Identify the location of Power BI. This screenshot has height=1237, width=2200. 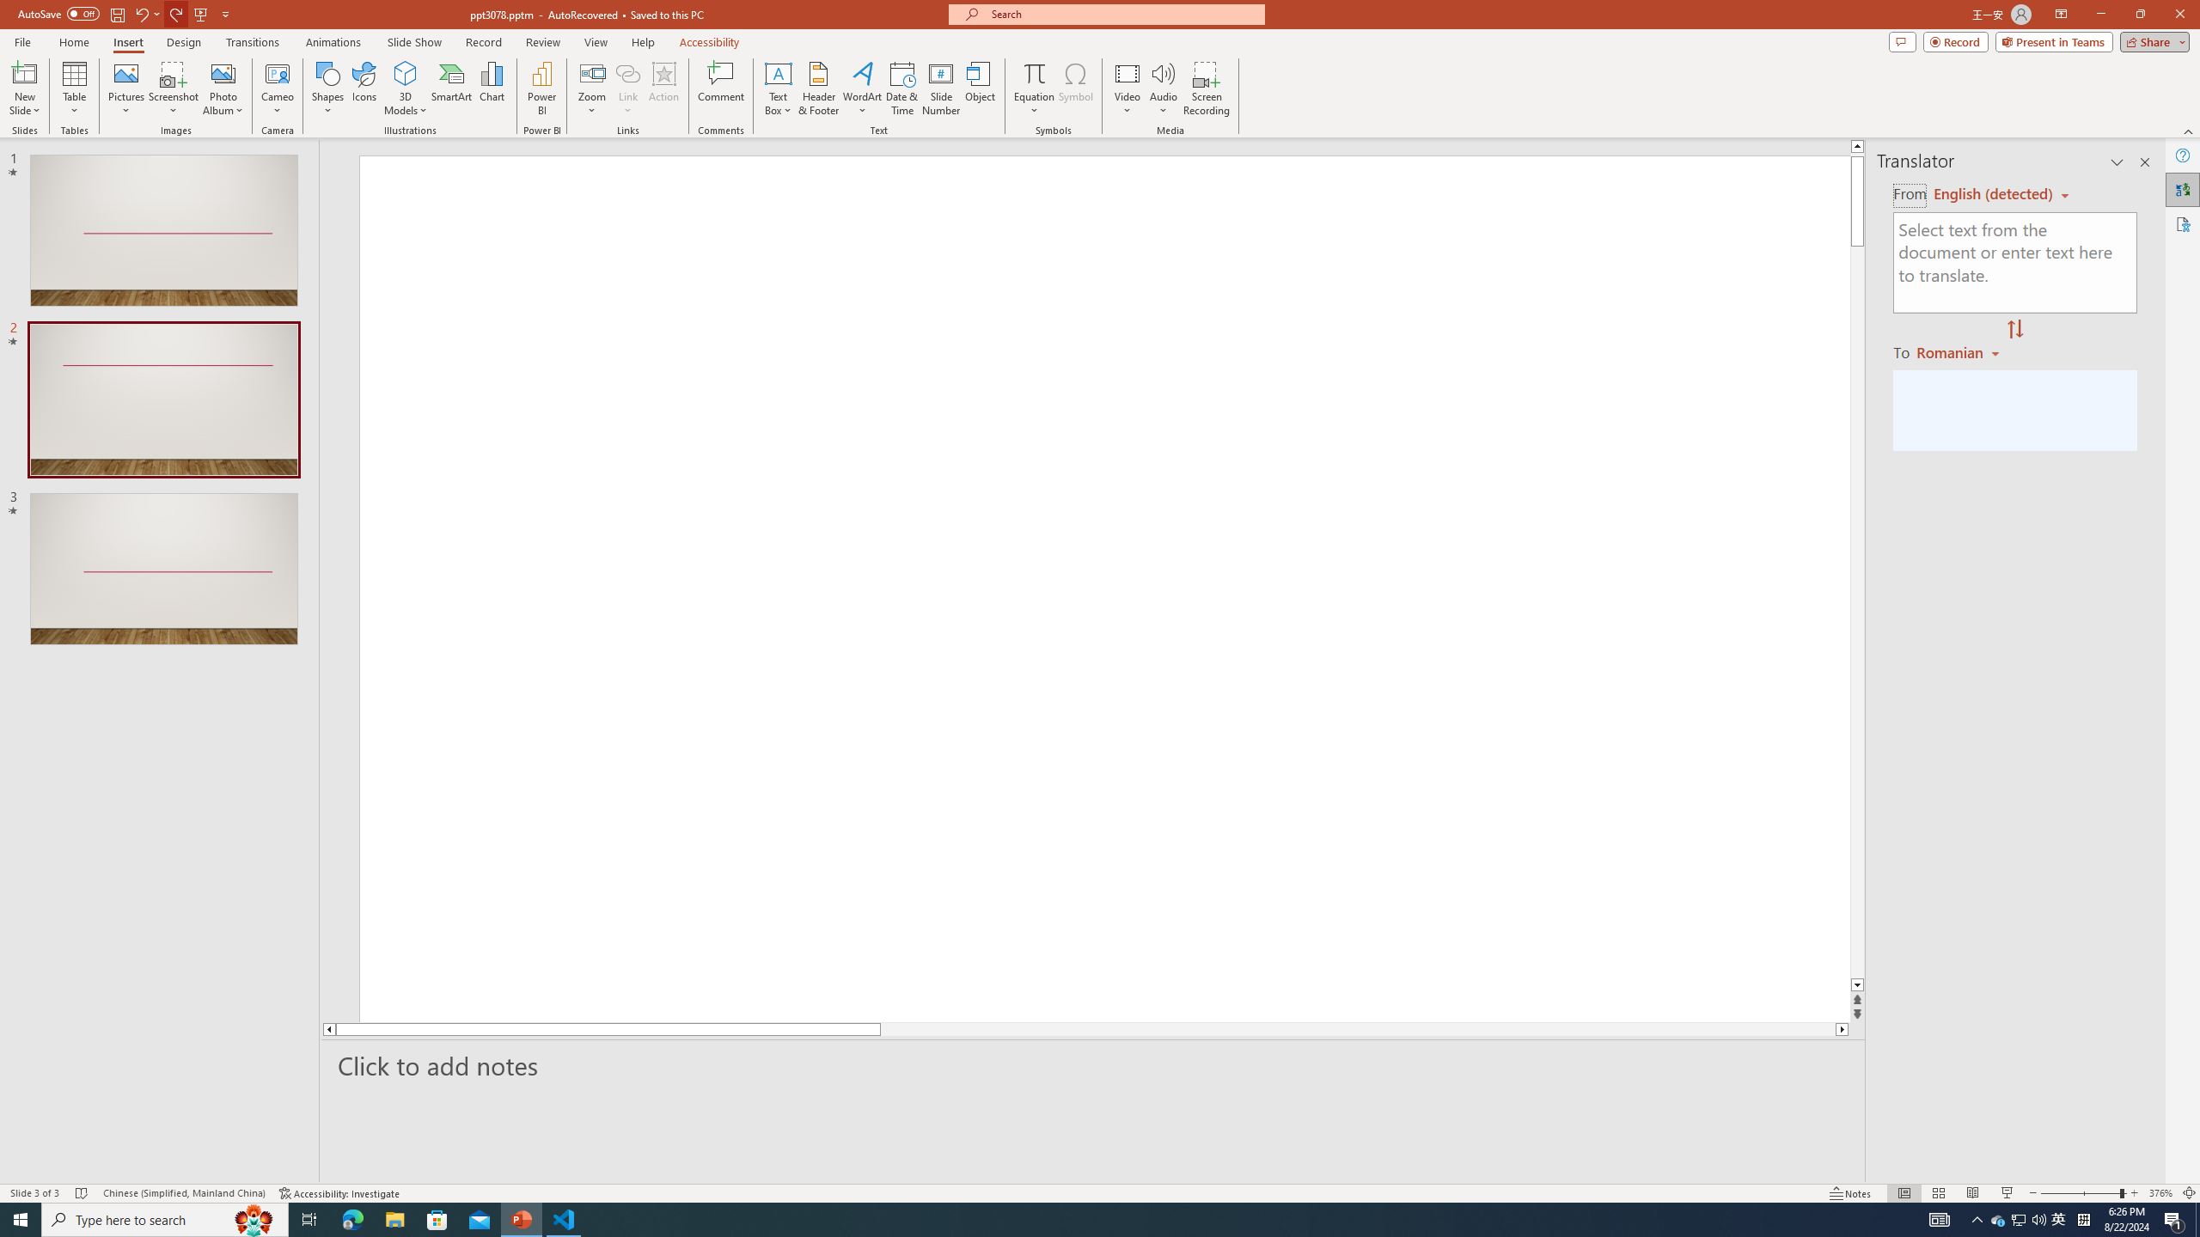
(541, 88).